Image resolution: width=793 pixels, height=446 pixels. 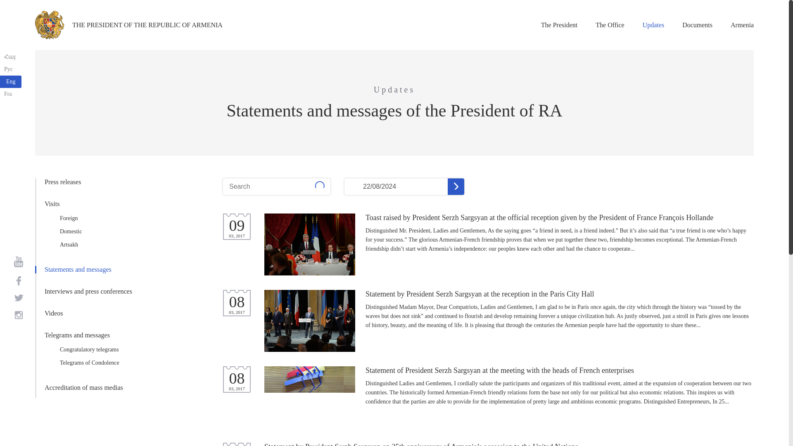 I want to click on The Office, so click(x=610, y=25).